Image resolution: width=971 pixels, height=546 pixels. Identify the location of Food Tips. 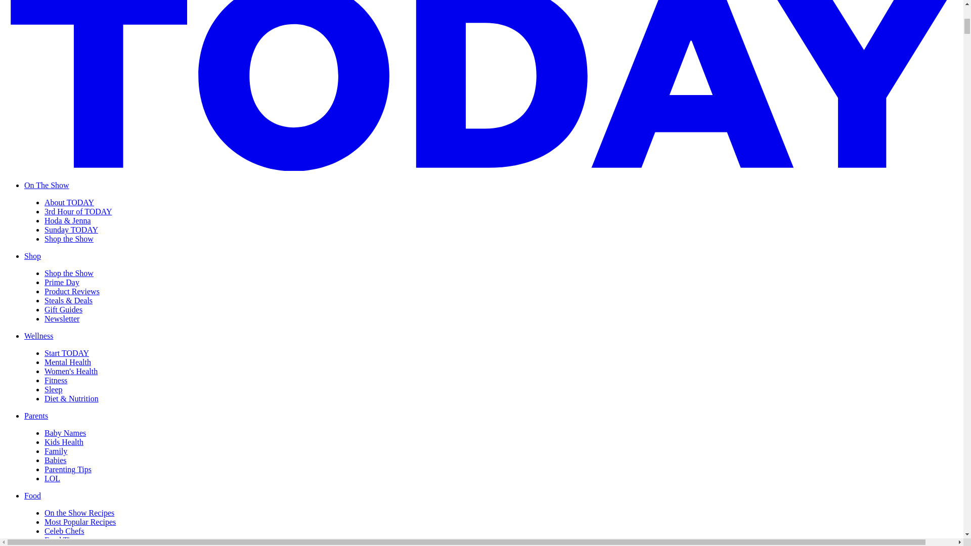
(61, 540).